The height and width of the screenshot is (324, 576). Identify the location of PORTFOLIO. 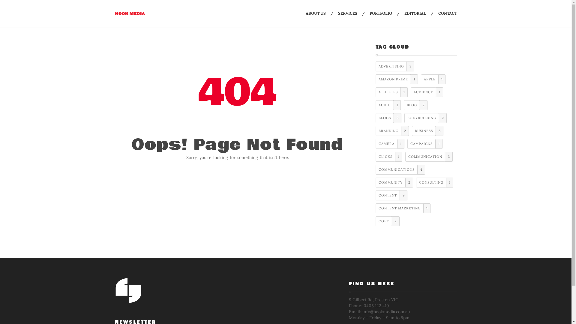
(381, 13).